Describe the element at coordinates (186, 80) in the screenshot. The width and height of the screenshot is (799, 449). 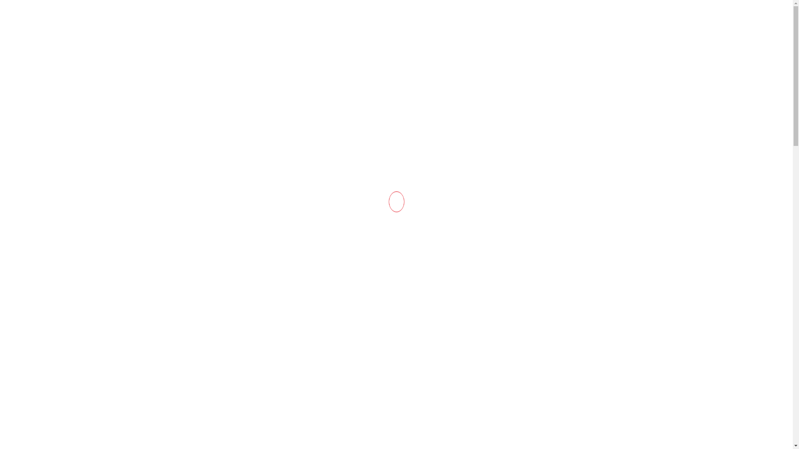
I see `About us` at that location.